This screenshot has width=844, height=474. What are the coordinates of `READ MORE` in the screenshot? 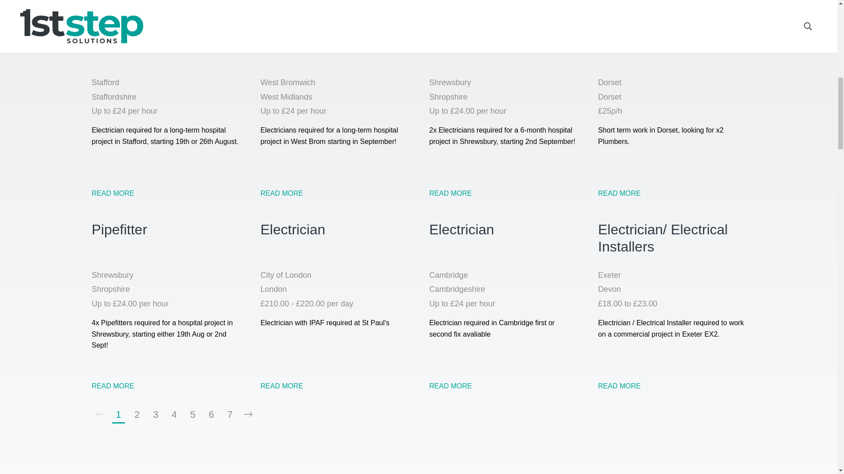 It's located at (450, 193).